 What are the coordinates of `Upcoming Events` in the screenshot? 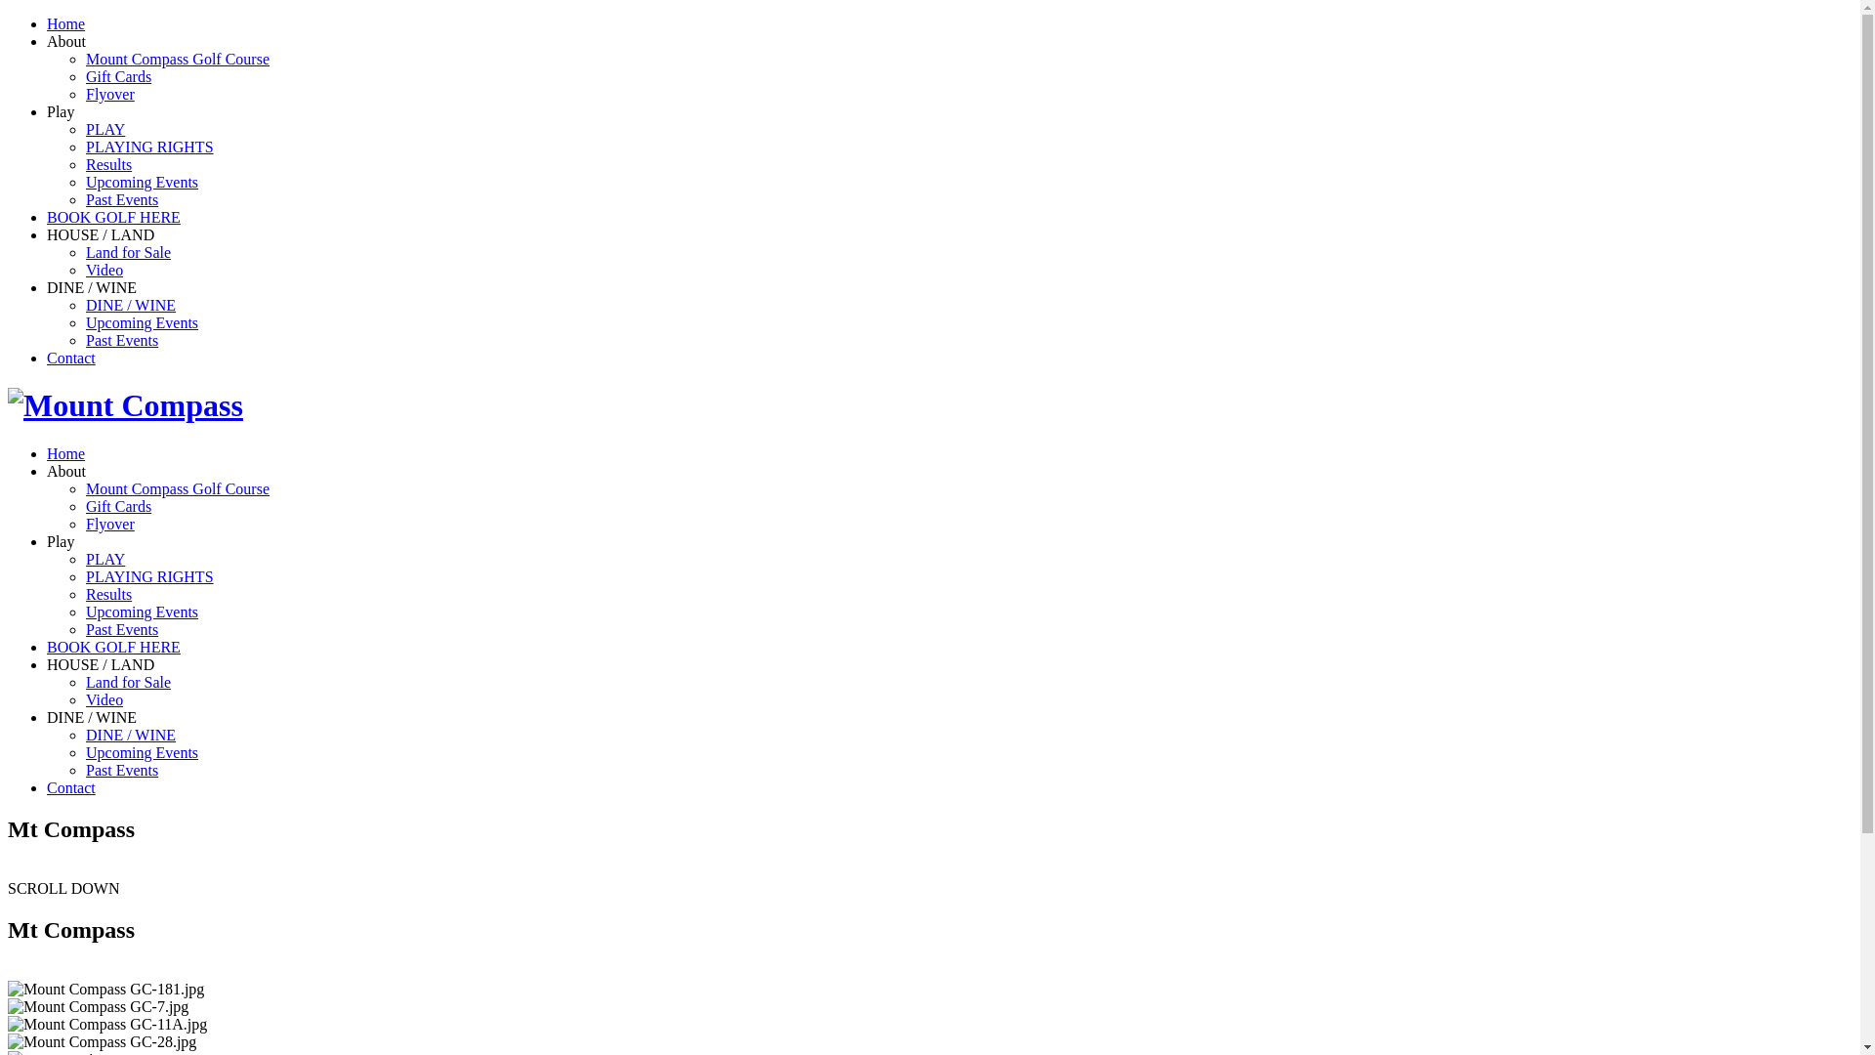 It's located at (143, 182).